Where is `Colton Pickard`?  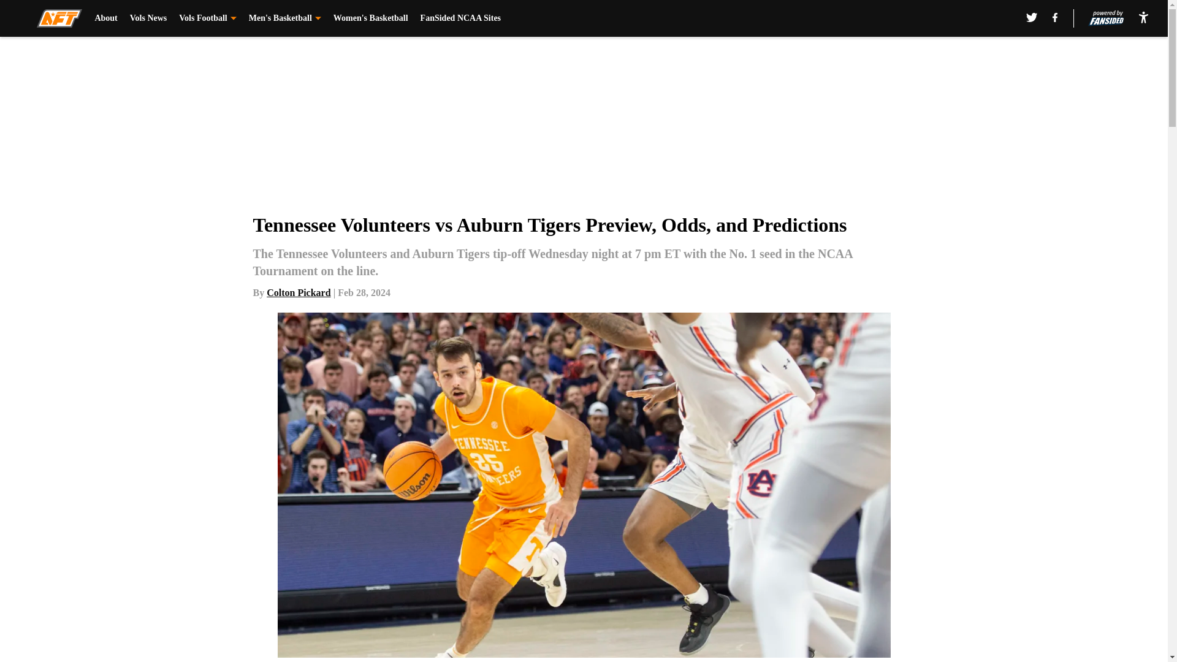
Colton Pickard is located at coordinates (299, 292).